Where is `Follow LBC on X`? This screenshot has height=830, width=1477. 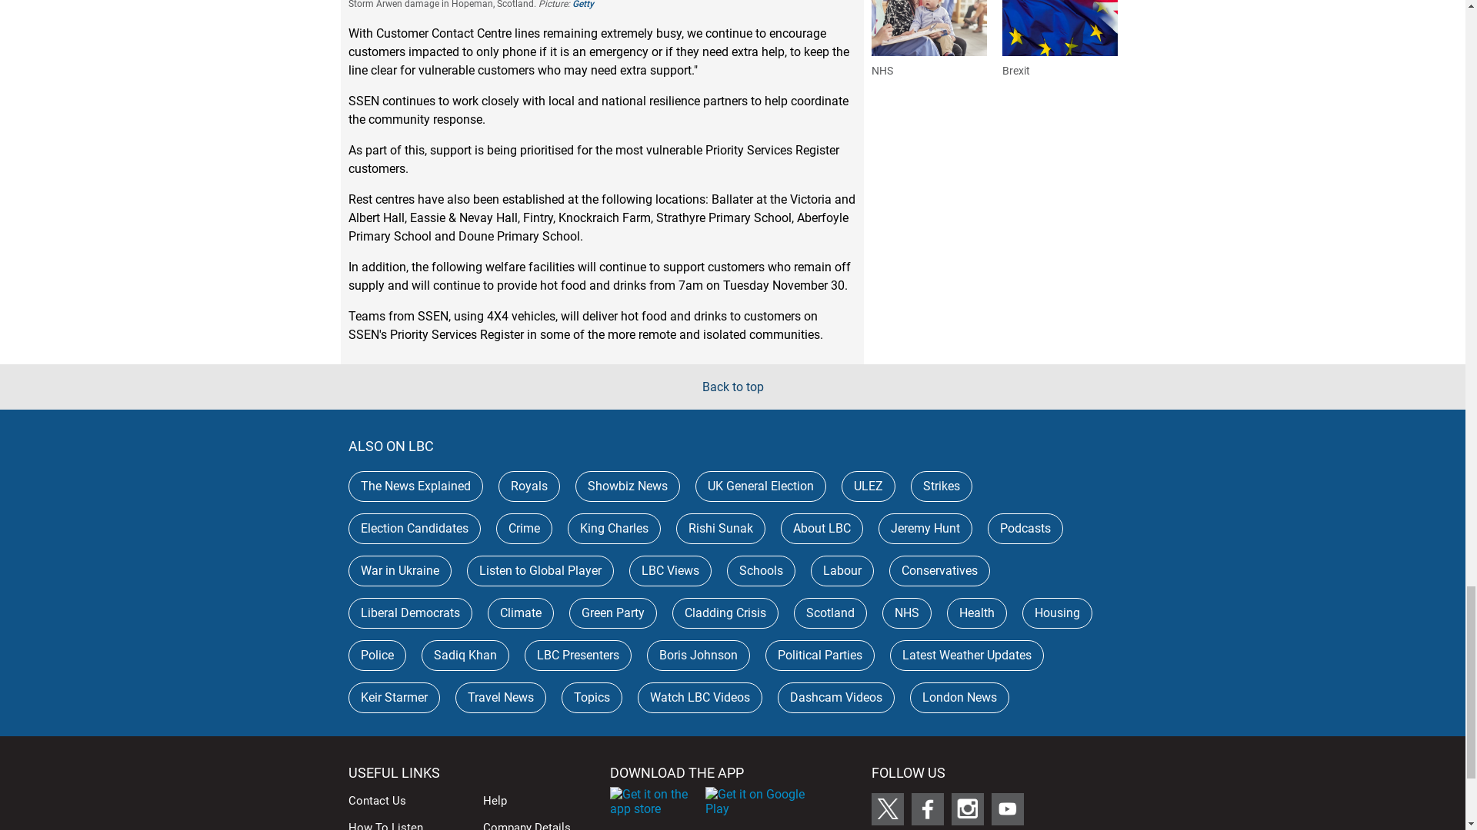 Follow LBC on X is located at coordinates (886, 808).